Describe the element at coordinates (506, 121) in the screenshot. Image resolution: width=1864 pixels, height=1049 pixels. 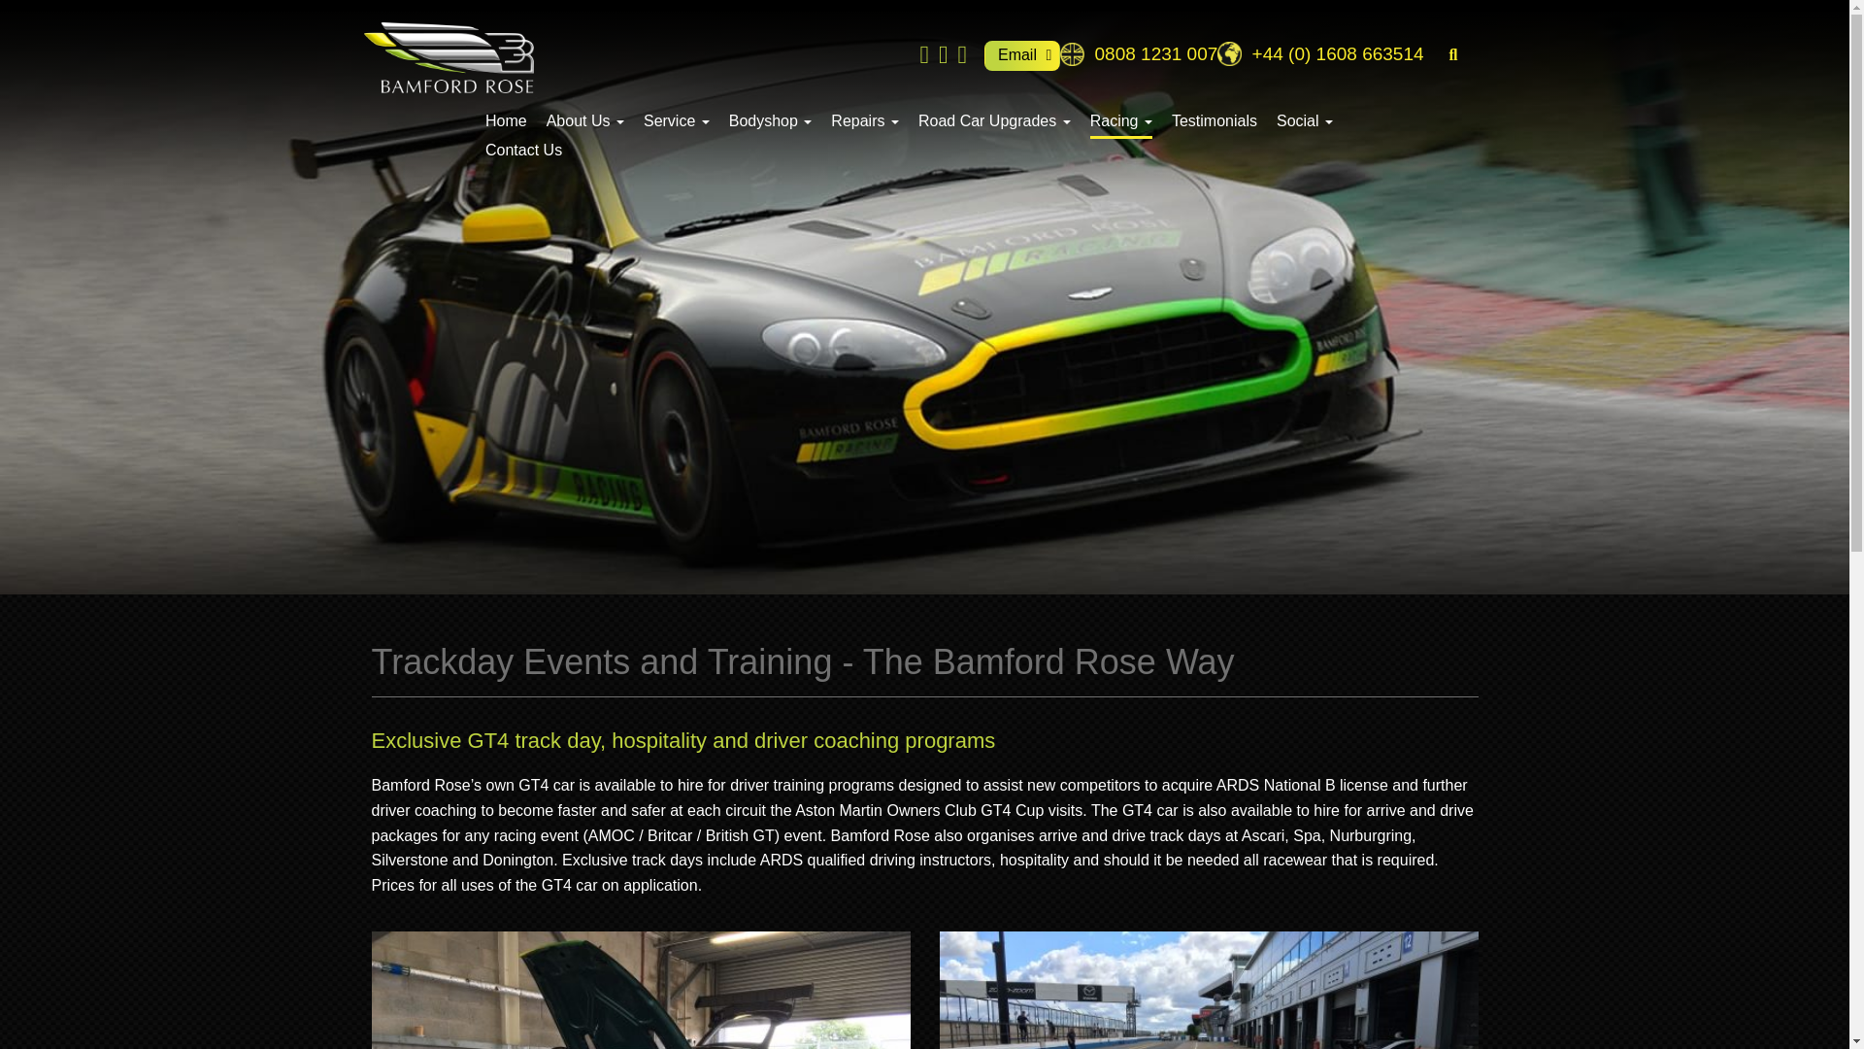
I see `Home` at that location.